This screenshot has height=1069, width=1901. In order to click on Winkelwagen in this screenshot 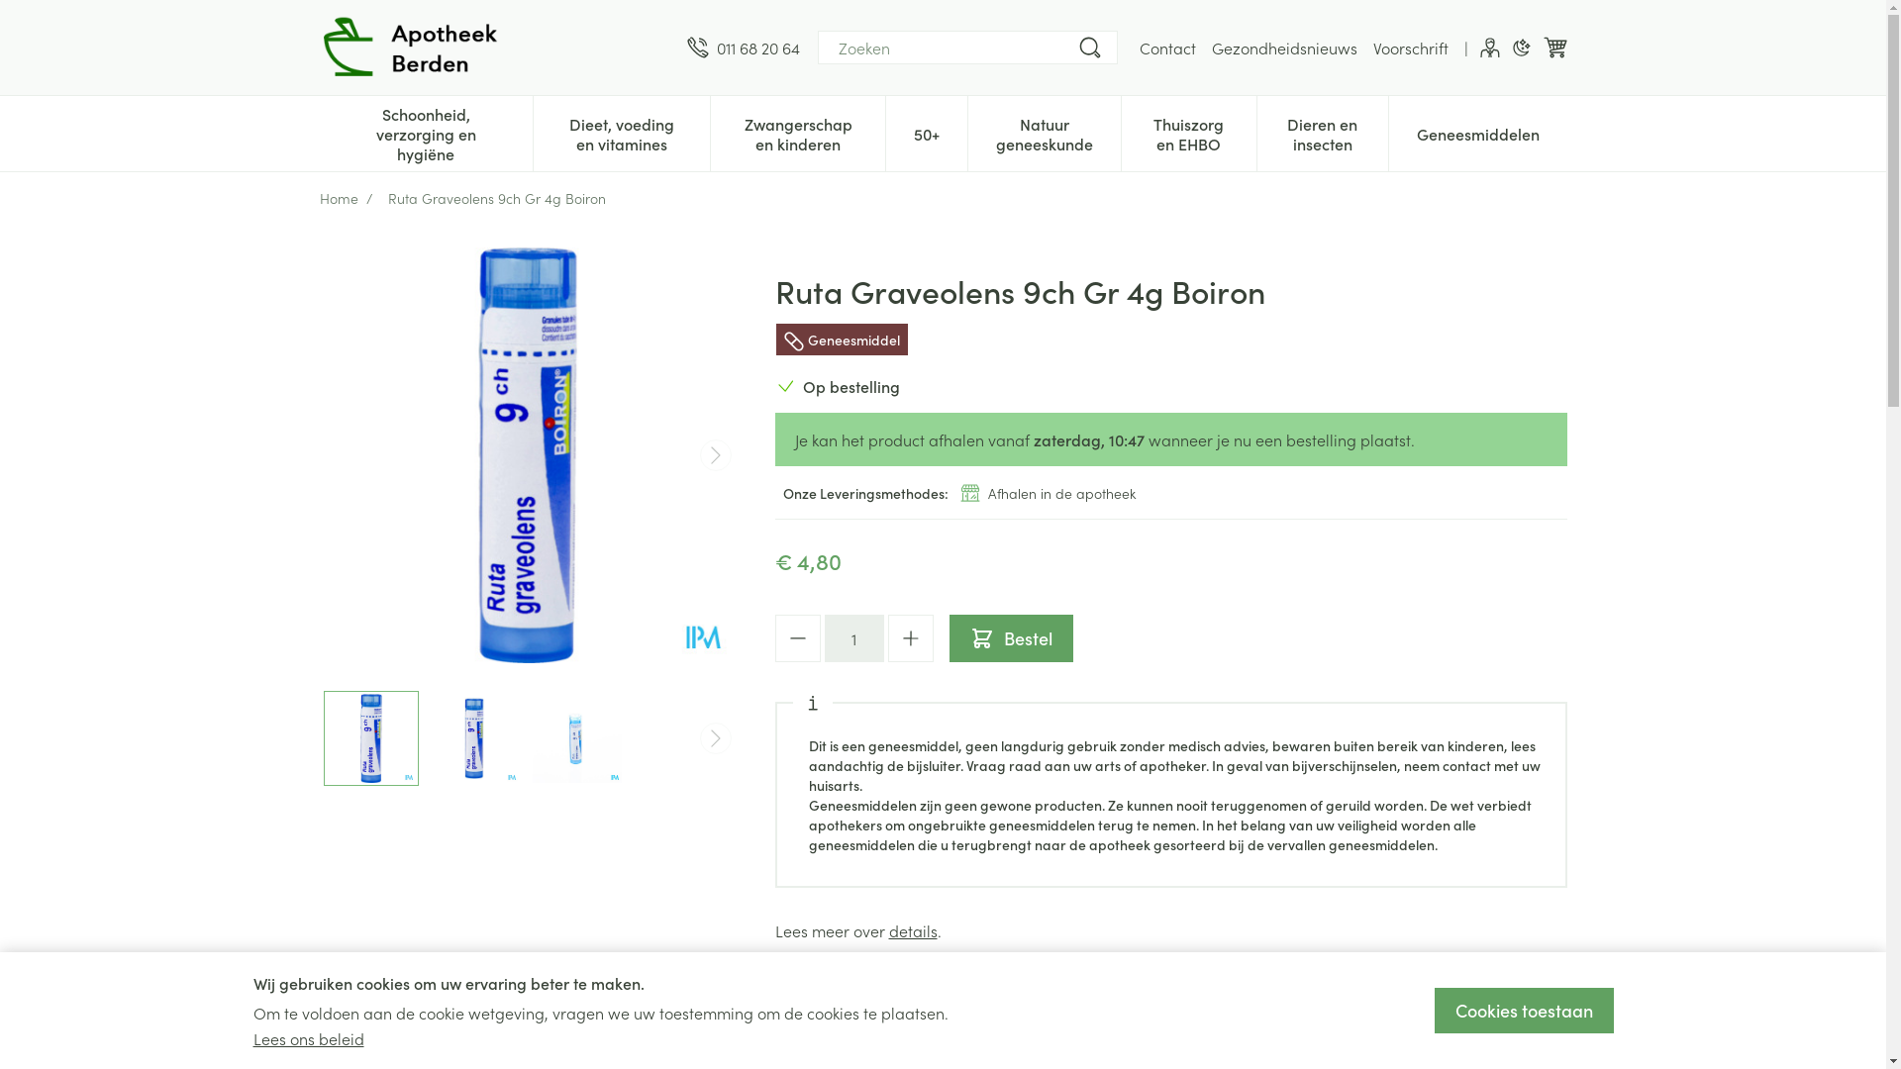, I will do `click(1554, 48)`.